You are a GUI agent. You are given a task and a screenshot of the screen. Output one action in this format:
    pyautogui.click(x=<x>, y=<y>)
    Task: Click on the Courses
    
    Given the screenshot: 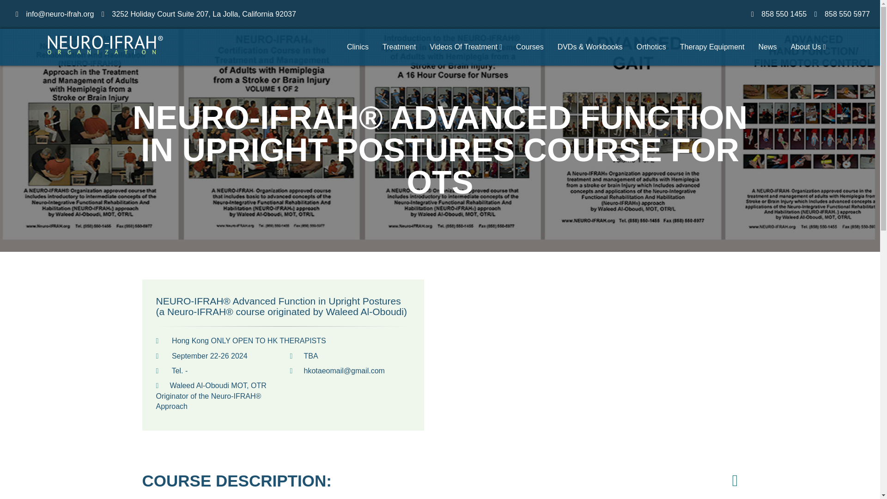 What is the action you would take?
    pyautogui.click(x=530, y=47)
    